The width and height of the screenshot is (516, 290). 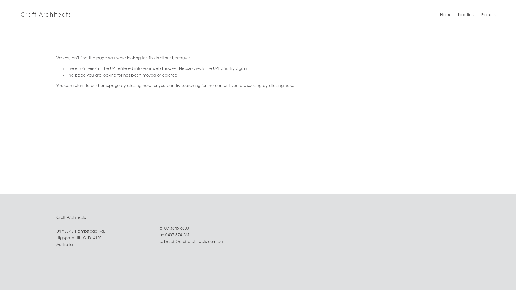 I want to click on clicking here, so click(x=281, y=86).